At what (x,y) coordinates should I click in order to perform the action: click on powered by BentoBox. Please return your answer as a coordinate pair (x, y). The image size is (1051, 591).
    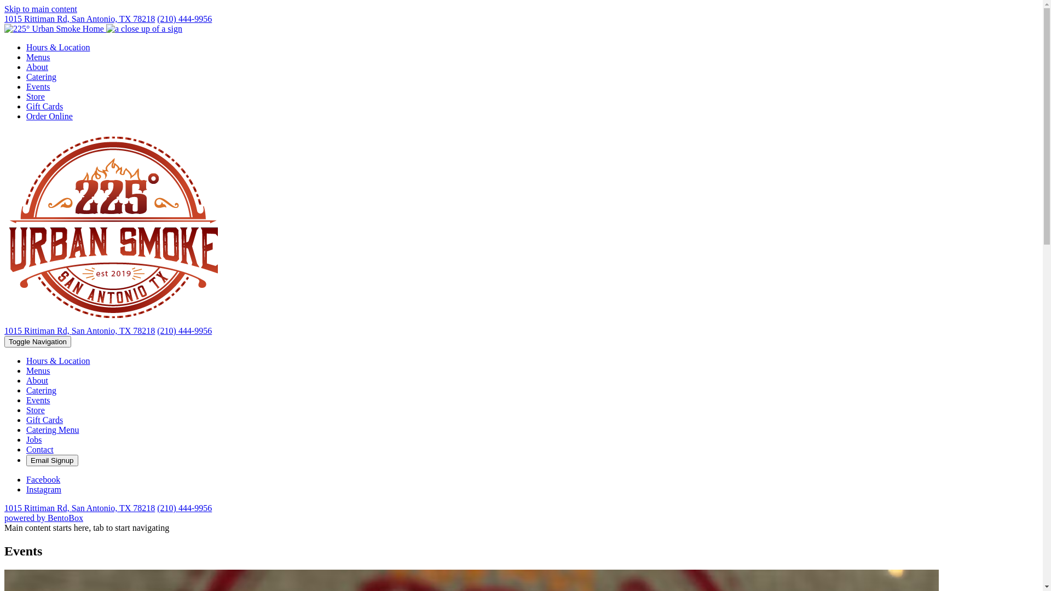
    Looking at the image, I should click on (44, 518).